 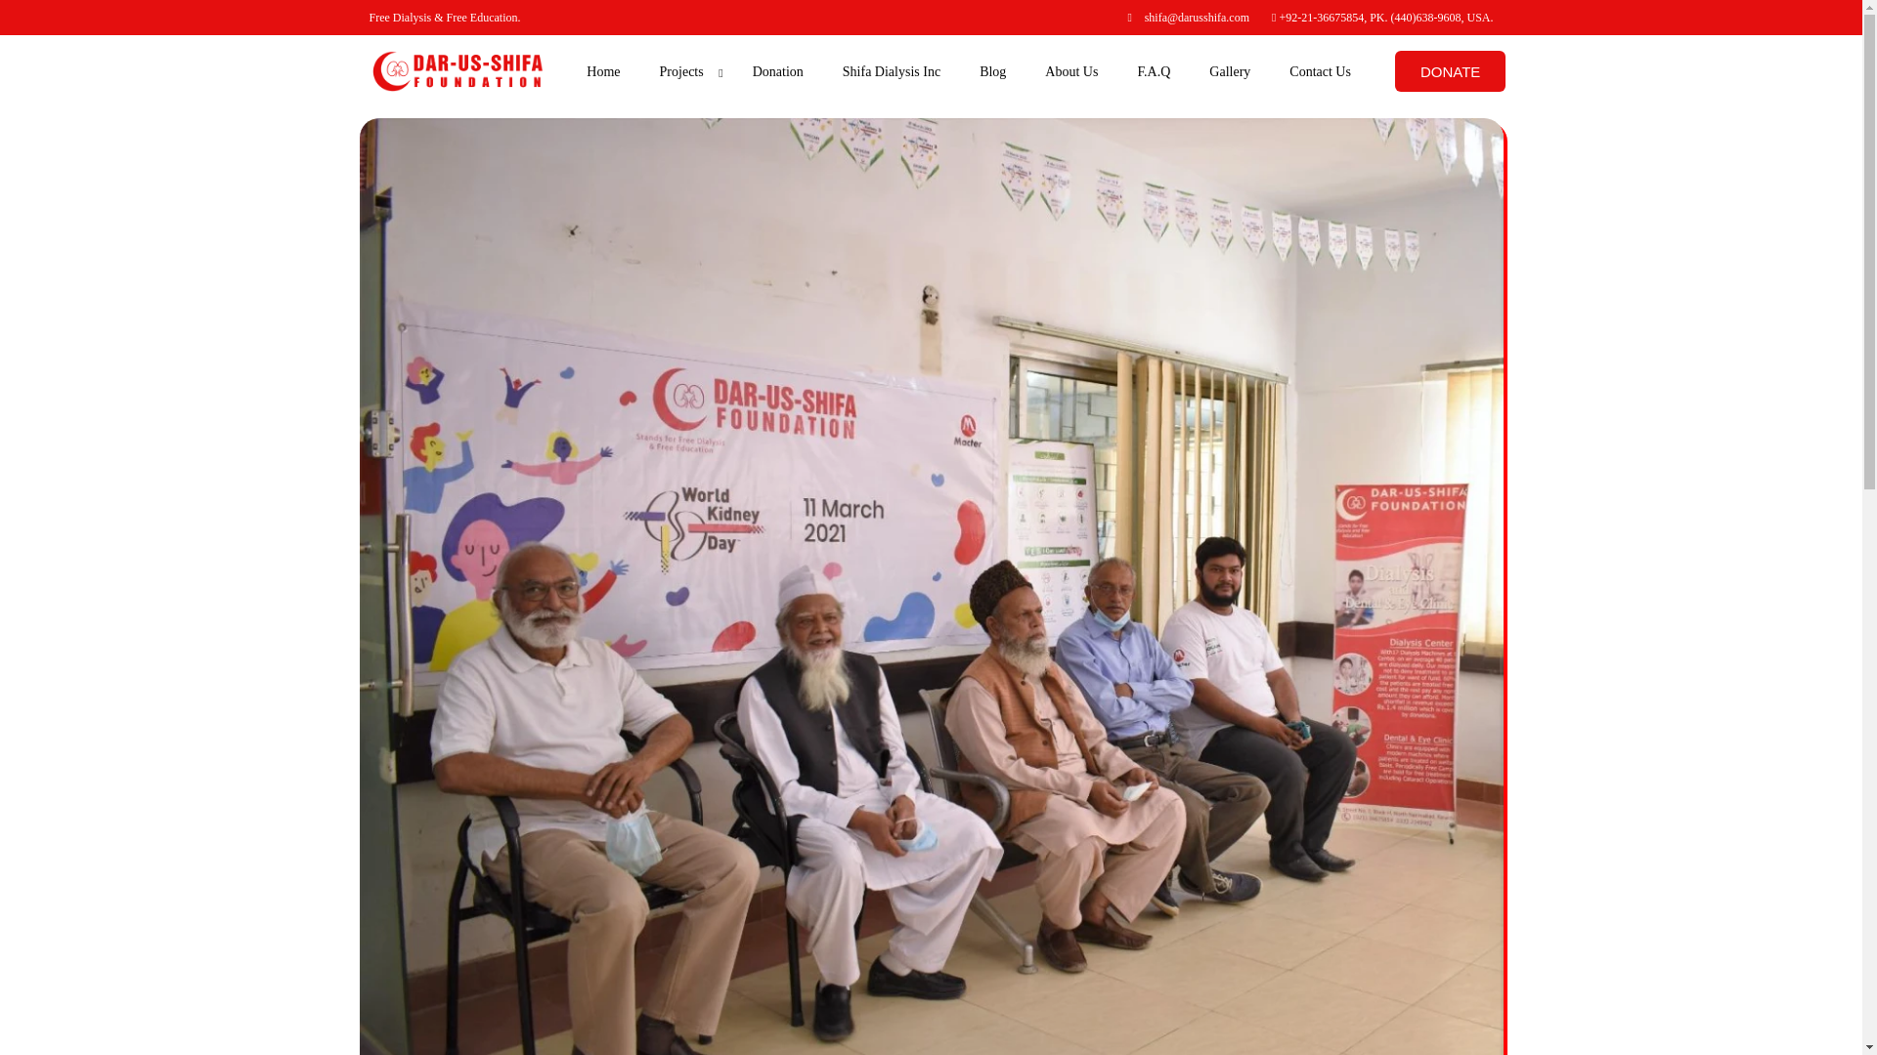 I want to click on Gallery, so click(x=1230, y=71).